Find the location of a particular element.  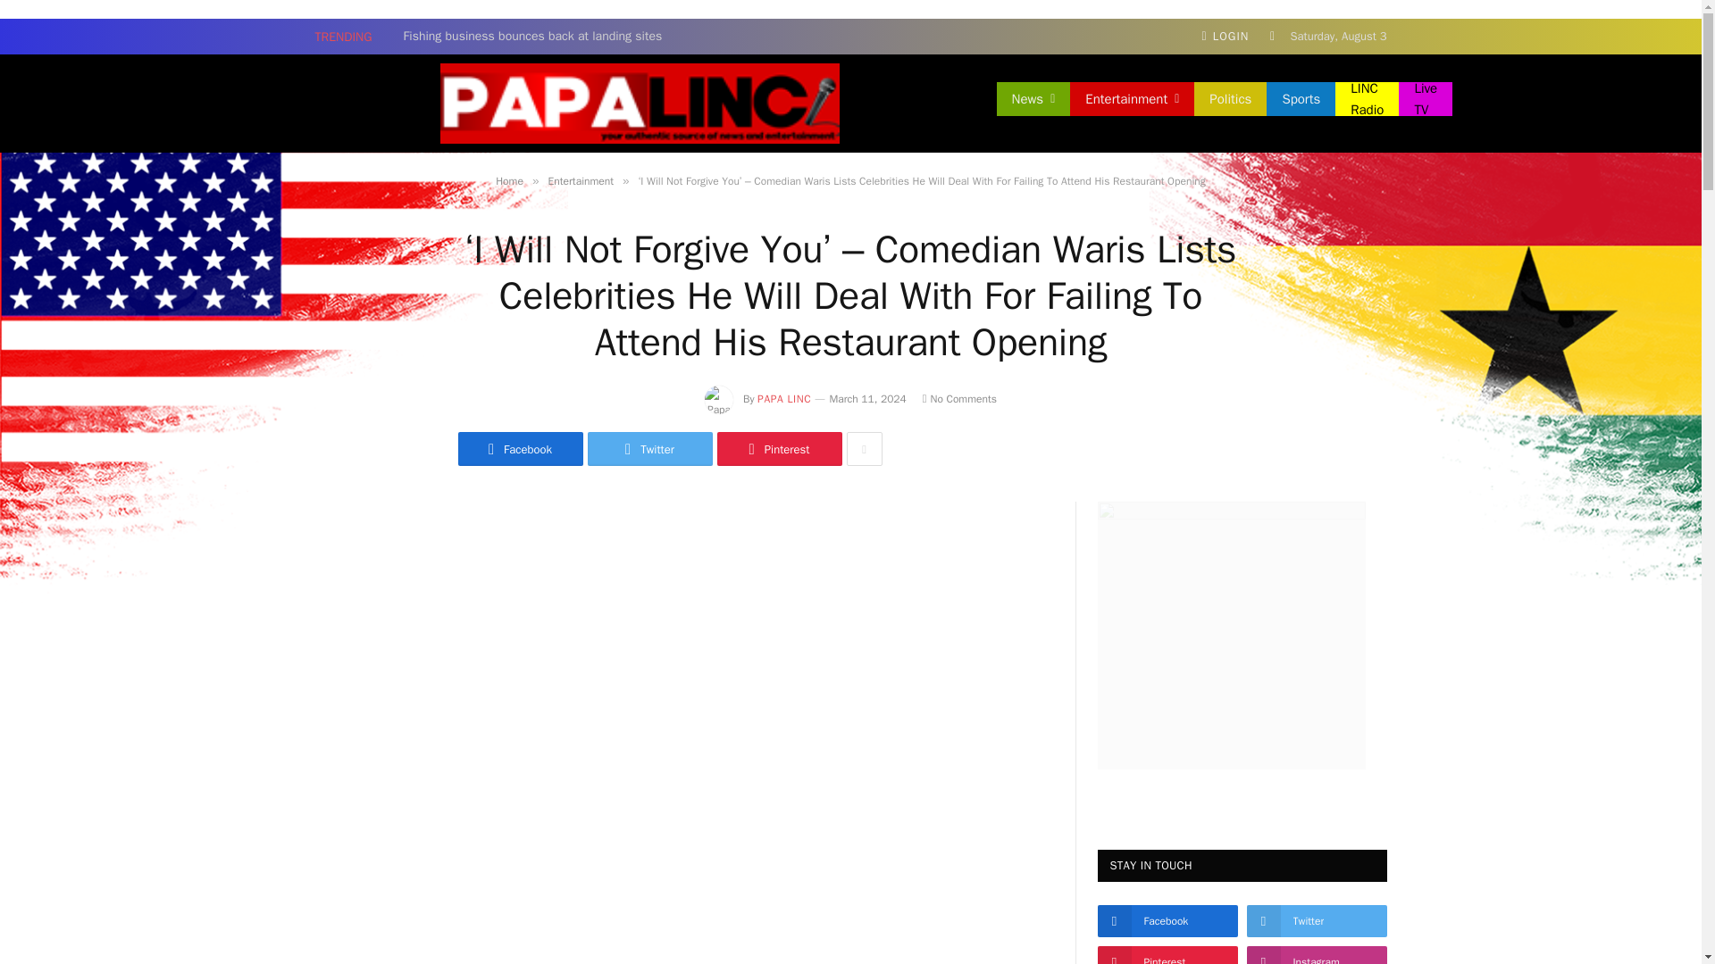

Live TV is located at coordinates (1426, 98).